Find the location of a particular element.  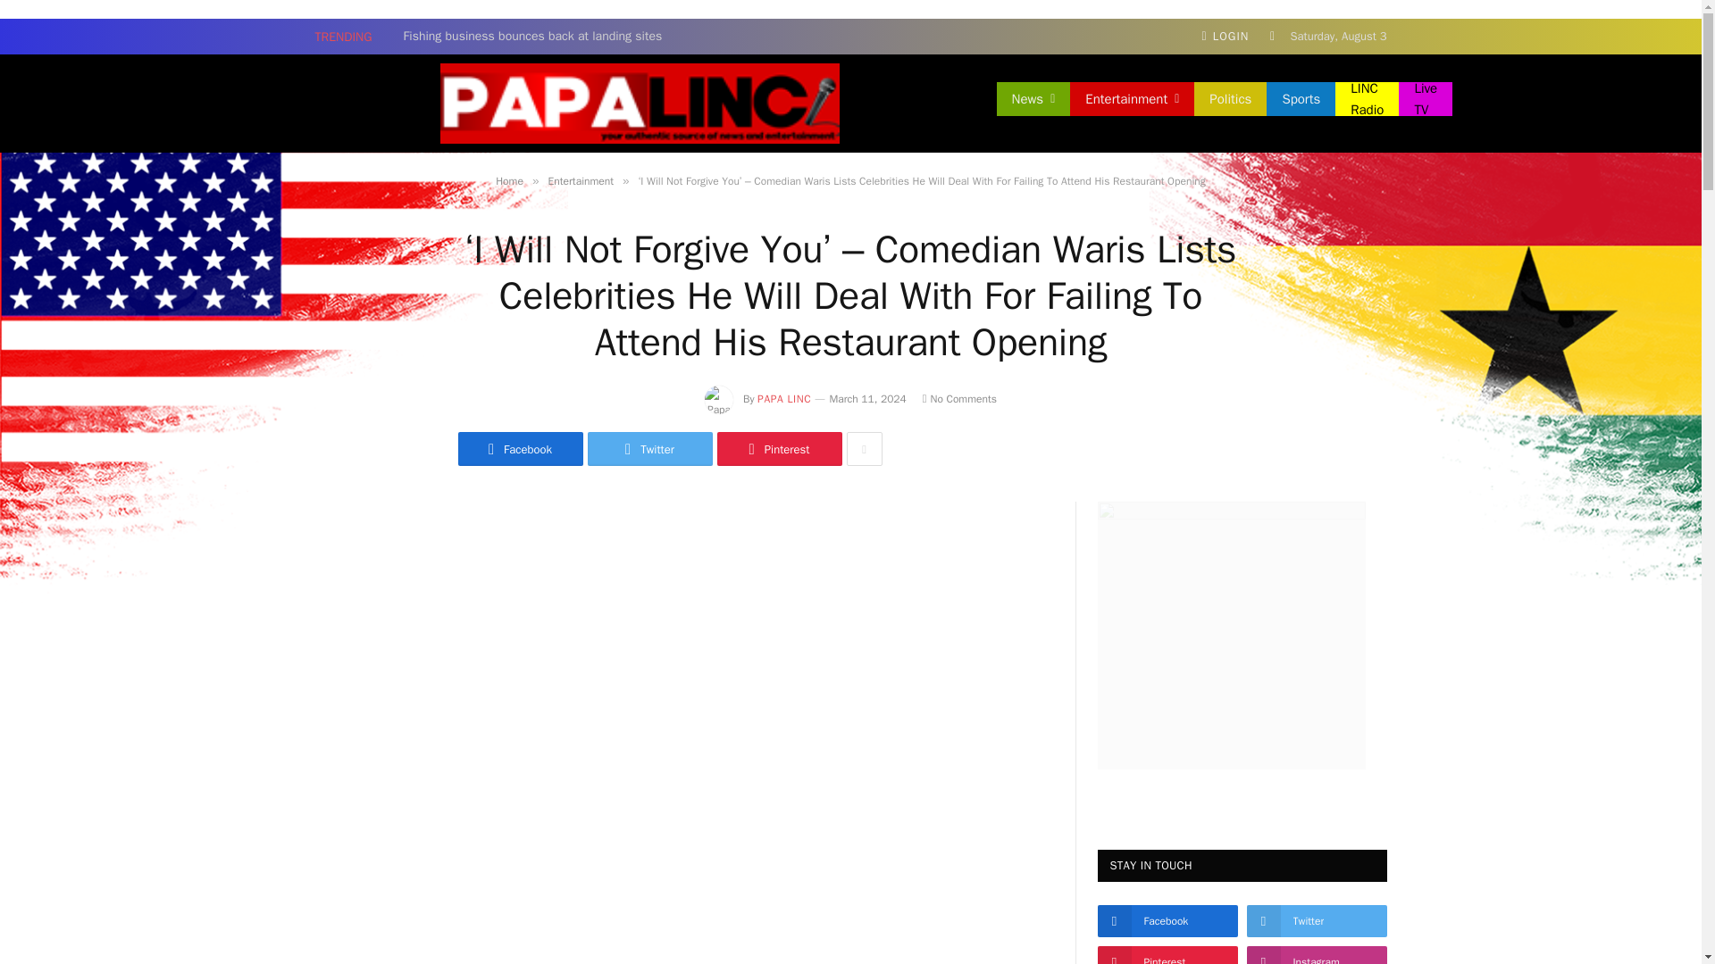

Live TV is located at coordinates (1426, 98).